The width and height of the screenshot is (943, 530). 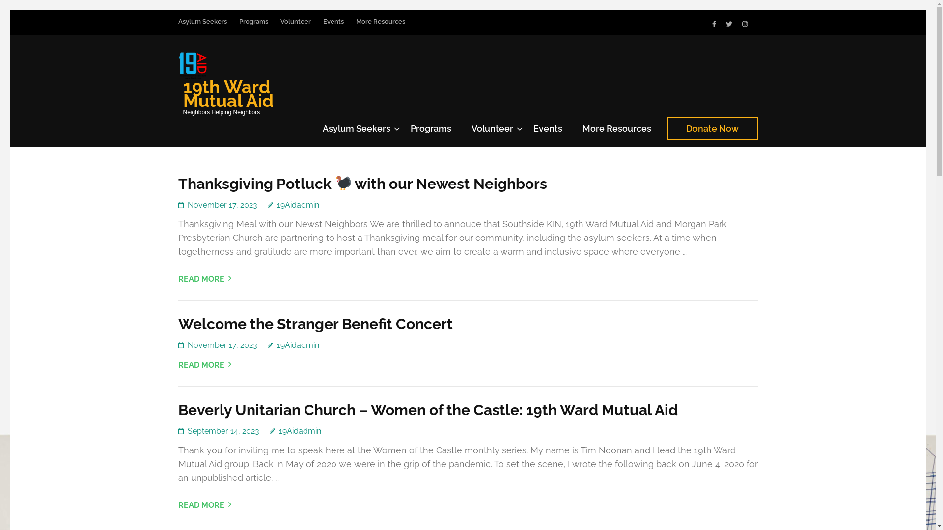 I want to click on Facebook, so click(x=714, y=24).